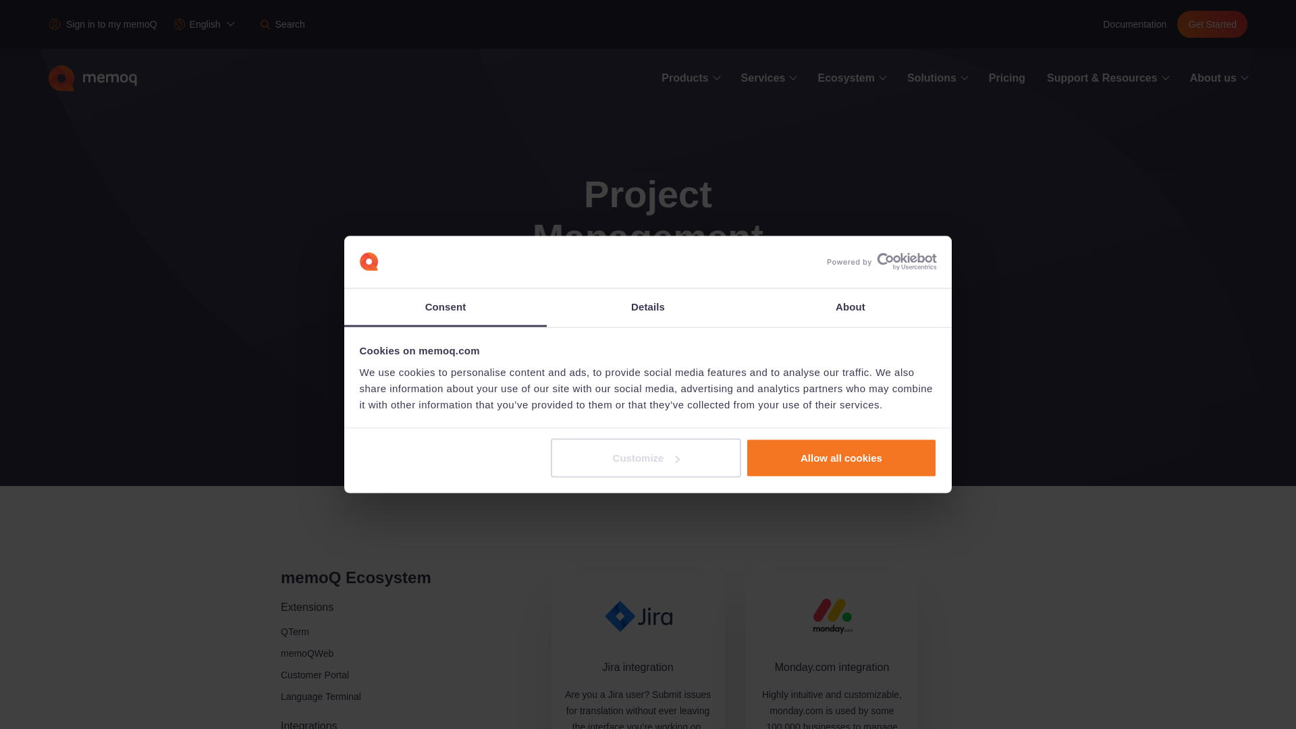 This screenshot has width=1296, height=729. I want to click on About, so click(850, 306).